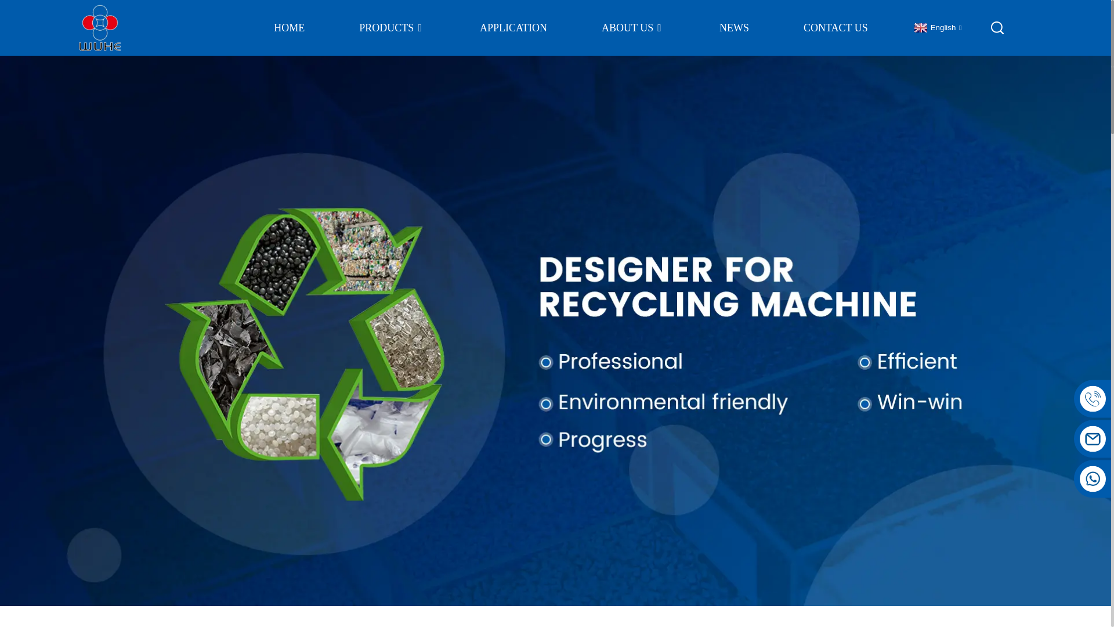 The image size is (1114, 627). What do you see at coordinates (289, 28) in the screenshot?
I see `HOME` at bounding box center [289, 28].